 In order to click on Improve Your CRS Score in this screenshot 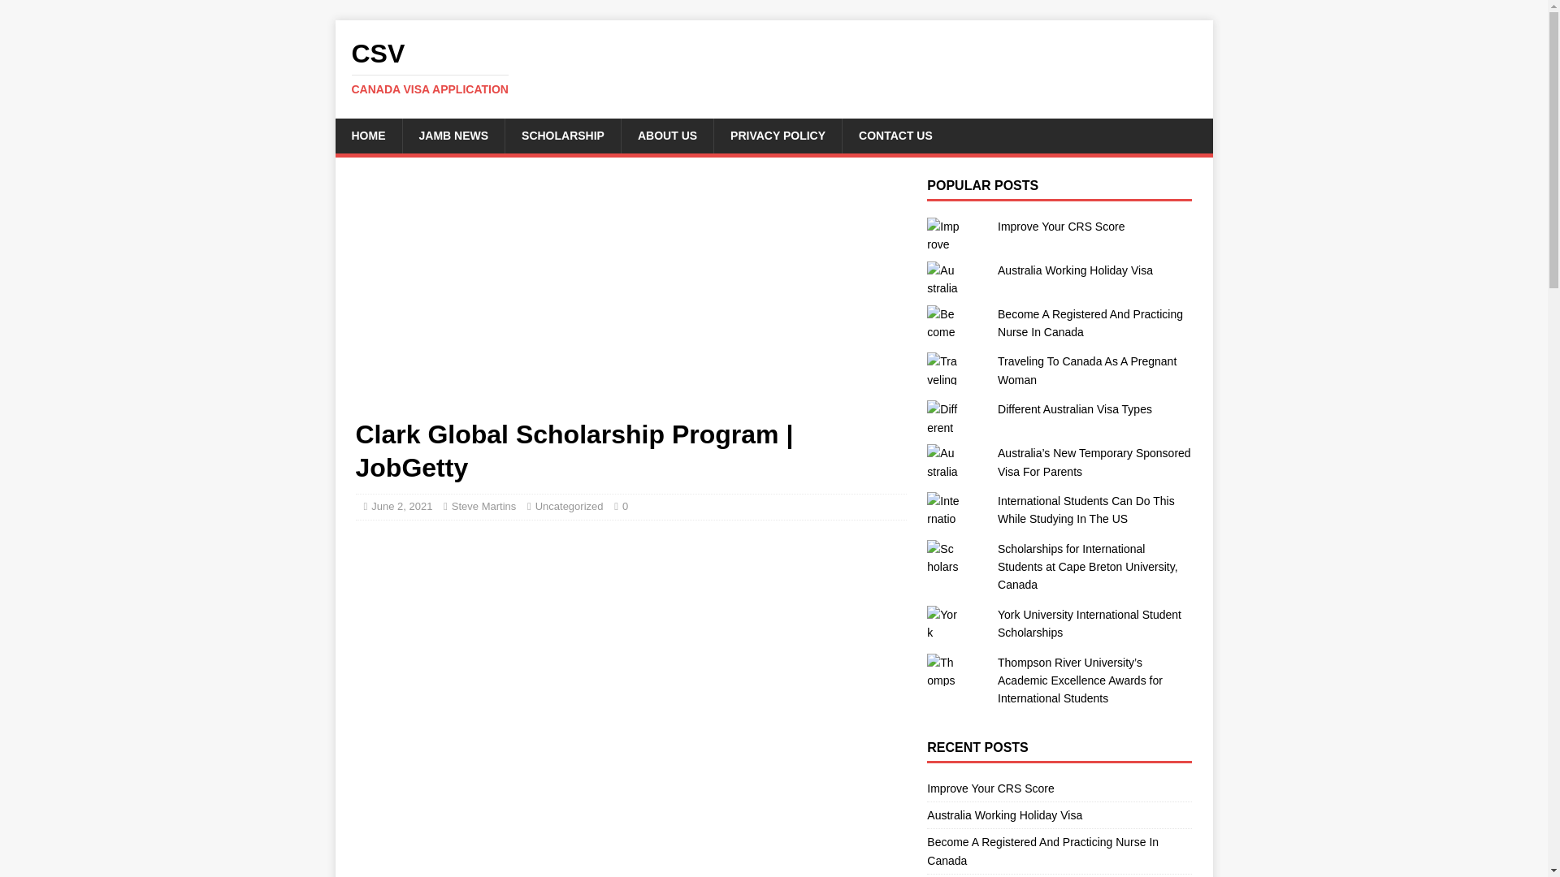, I will do `click(1061, 227)`.